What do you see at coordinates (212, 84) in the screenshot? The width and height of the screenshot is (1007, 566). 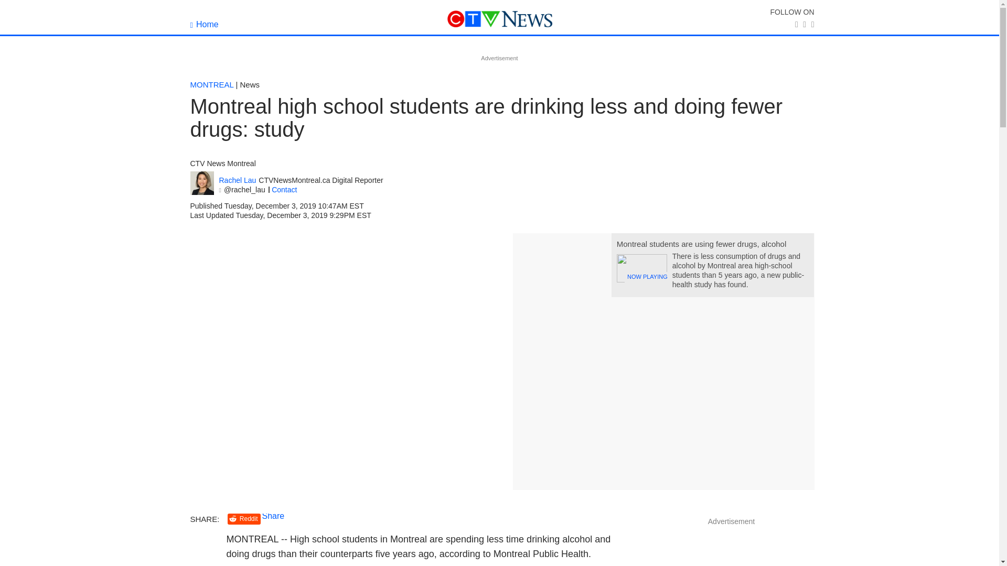 I see `MONTREAL` at bounding box center [212, 84].